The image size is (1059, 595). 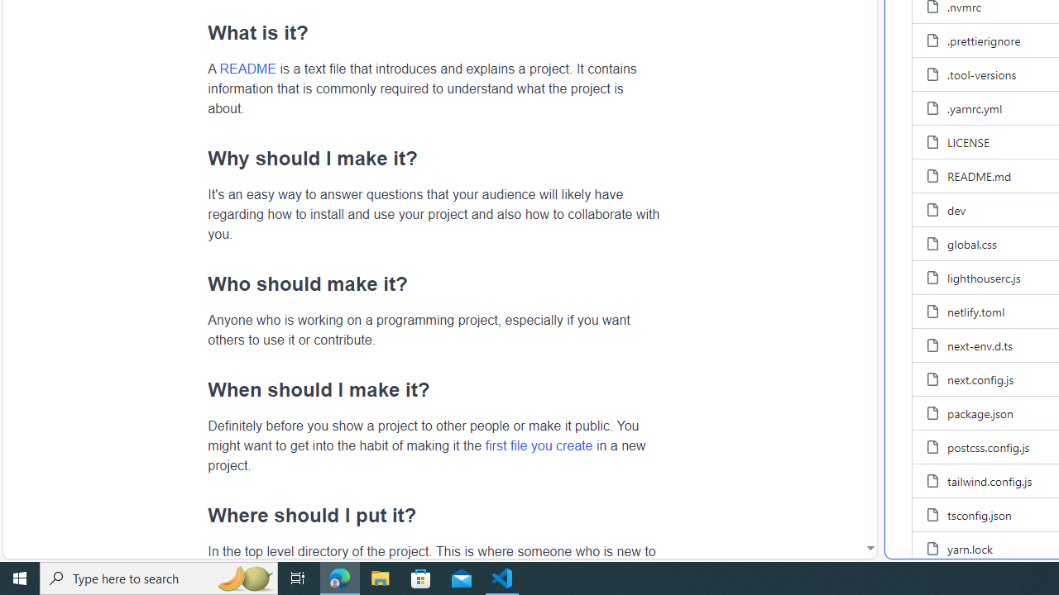 What do you see at coordinates (968, 142) in the screenshot?
I see `LICENSE, (File)` at bounding box center [968, 142].